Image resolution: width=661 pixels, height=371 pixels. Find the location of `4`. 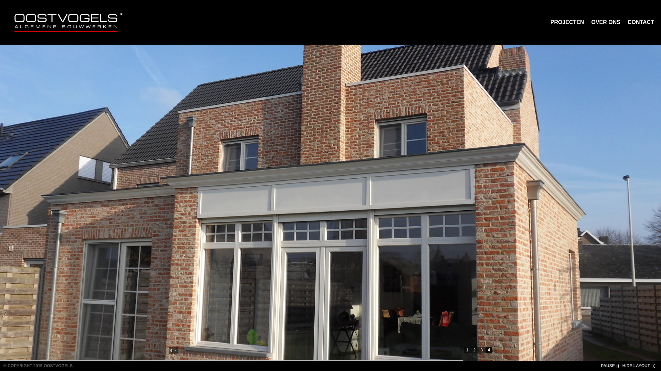

4 is located at coordinates (489, 350).